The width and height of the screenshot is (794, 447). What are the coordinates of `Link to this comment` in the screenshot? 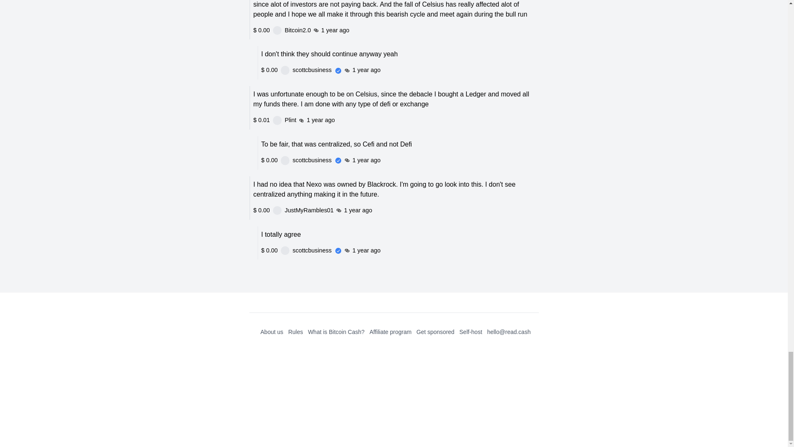 It's located at (357, 15).